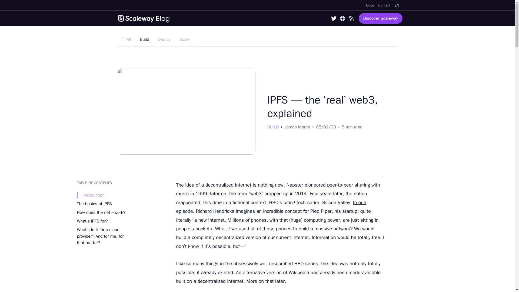 The image size is (519, 292). What do you see at coordinates (144, 39) in the screenshot?
I see `Build` at bounding box center [144, 39].